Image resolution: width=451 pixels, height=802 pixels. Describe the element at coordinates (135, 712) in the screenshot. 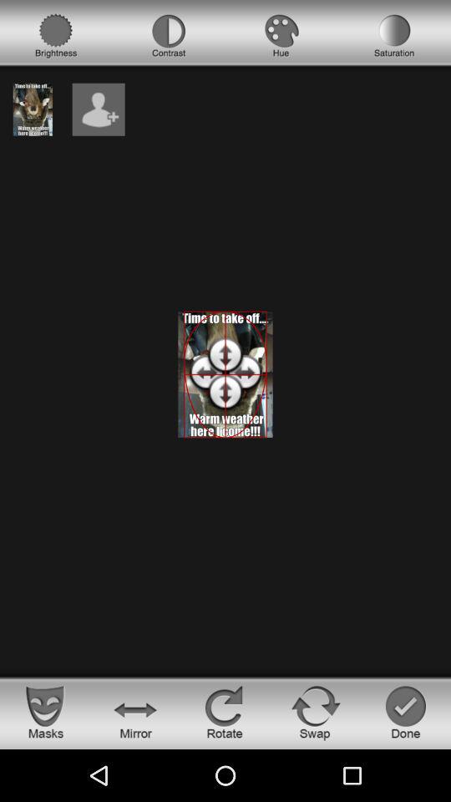

I see `mirror option` at that location.